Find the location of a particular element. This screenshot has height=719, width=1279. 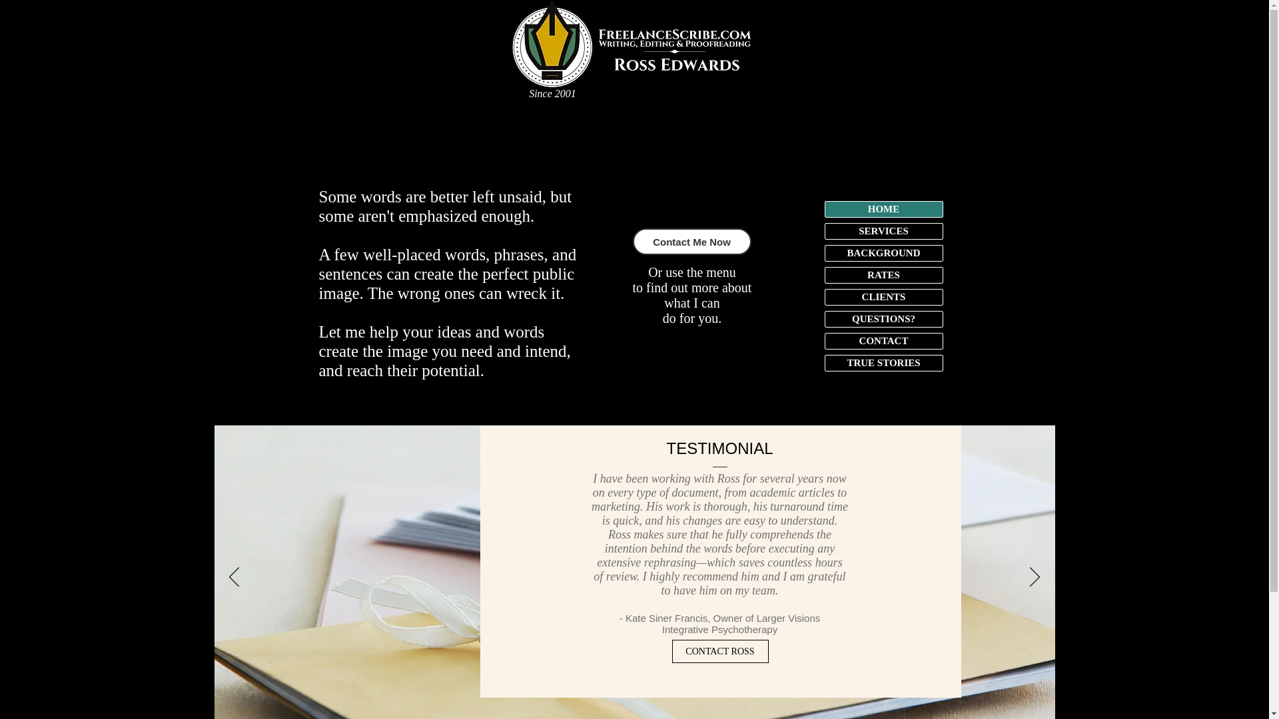

QUESTIONS? is located at coordinates (883, 319).